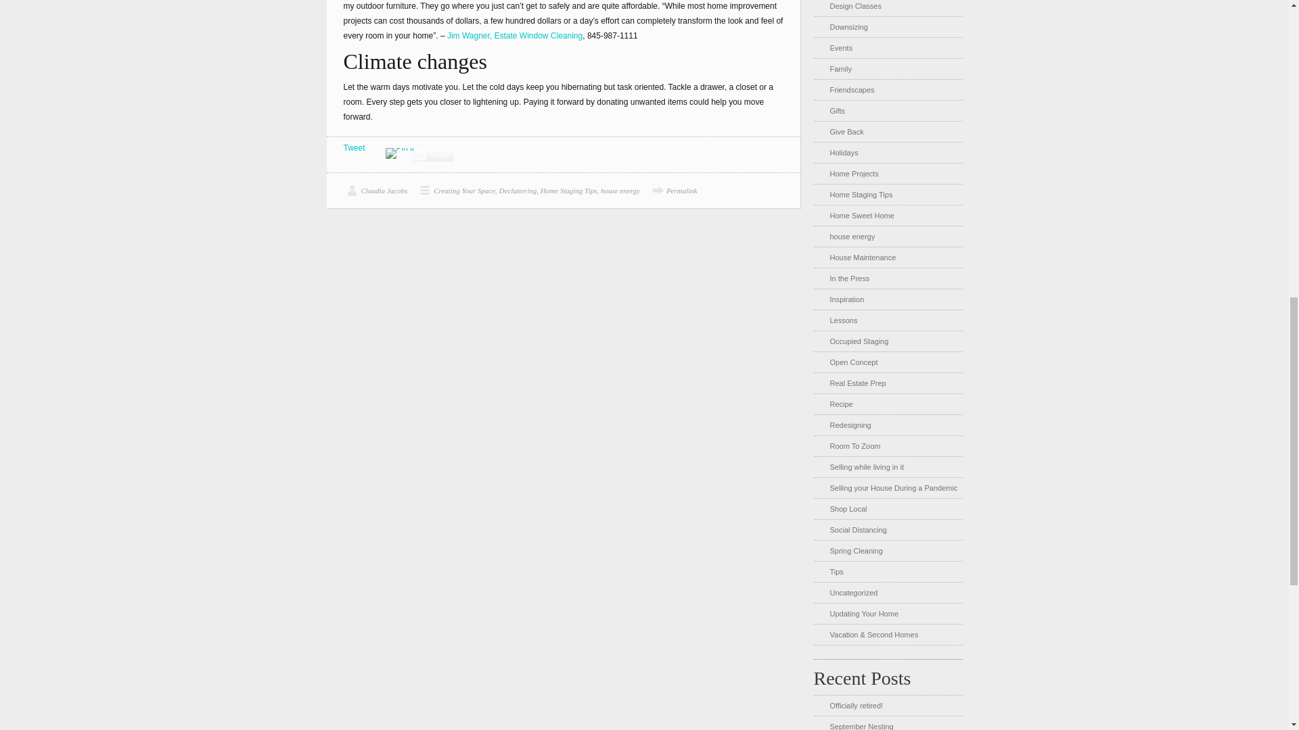 Image resolution: width=1299 pixels, height=730 pixels. What do you see at coordinates (400, 153) in the screenshot?
I see `Pin it` at bounding box center [400, 153].